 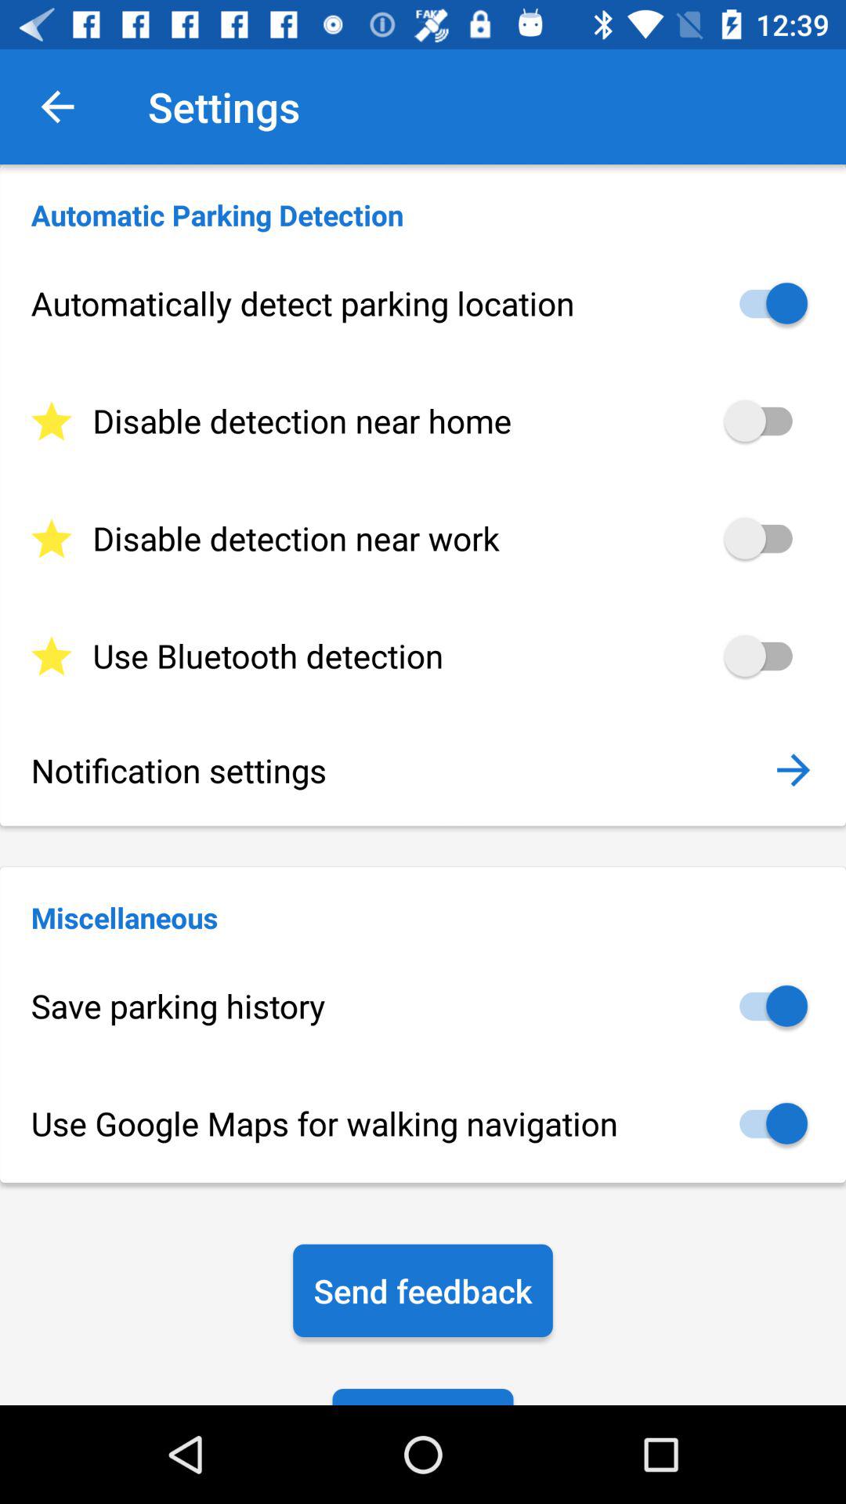 What do you see at coordinates (793, 769) in the screenshot?
I see `press the icon on the right` at bounding box center [793, 769].